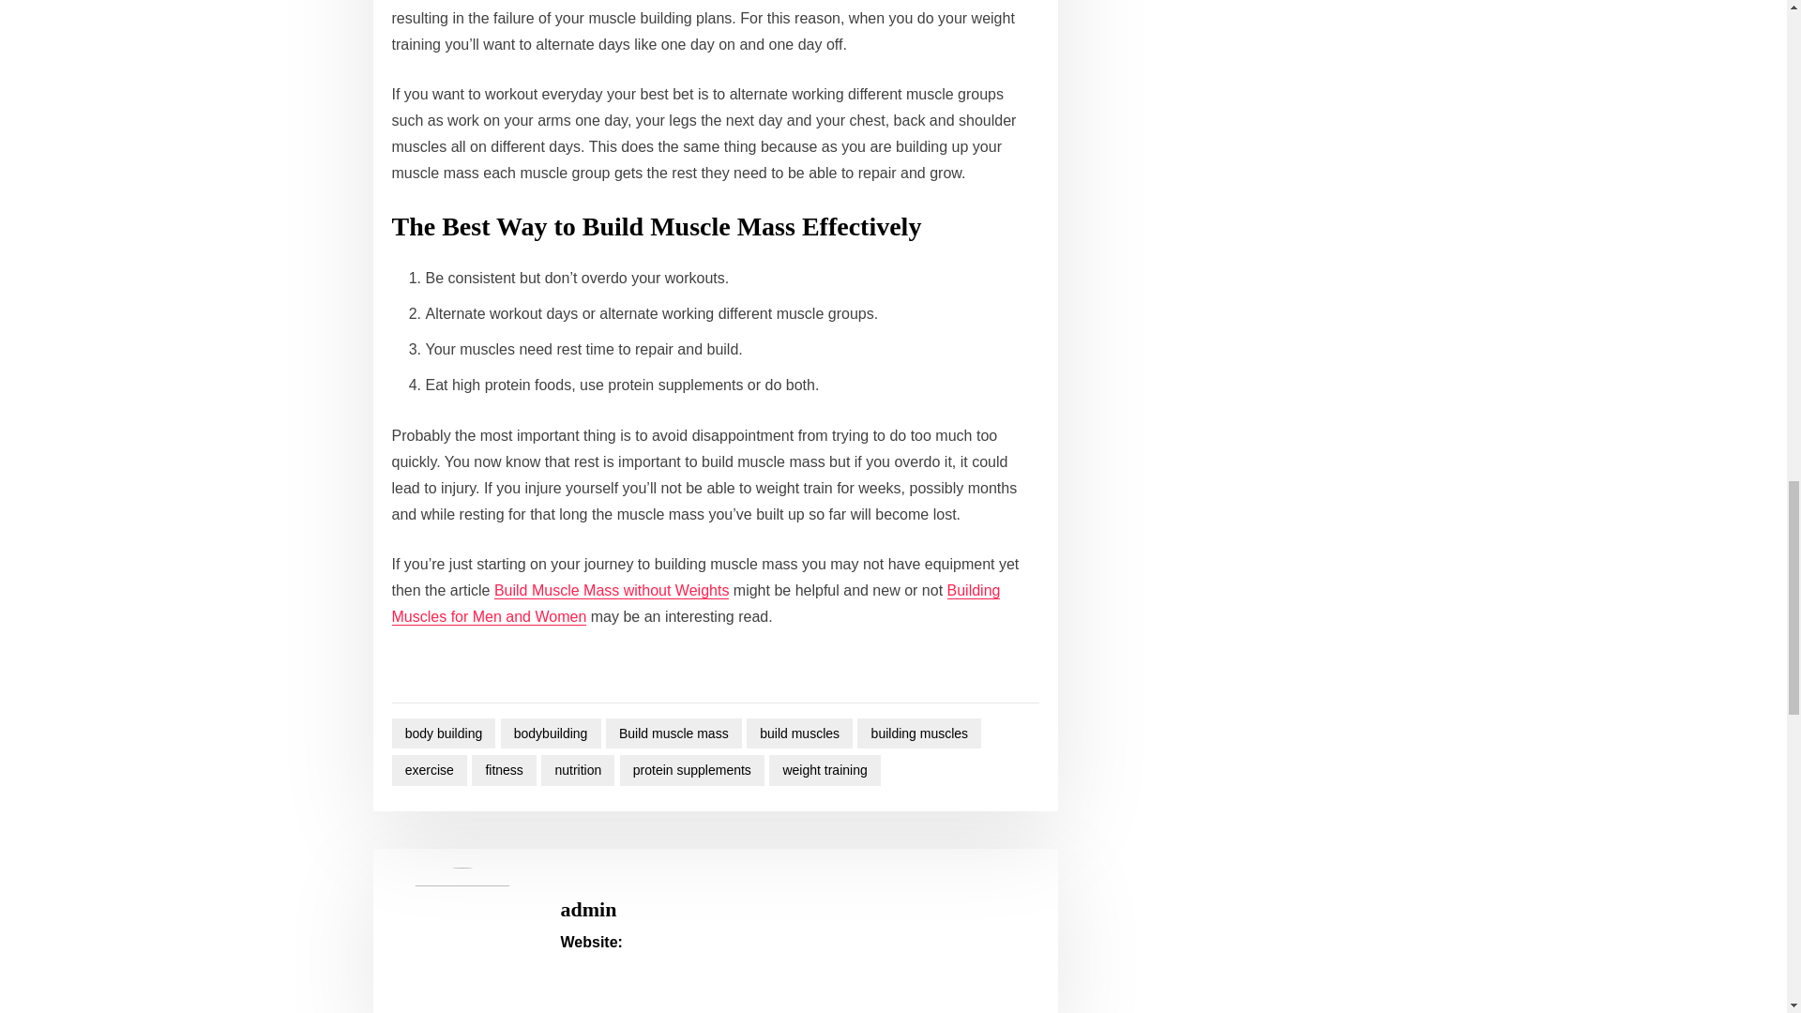  I want to click on weight training, so click(824, 770).